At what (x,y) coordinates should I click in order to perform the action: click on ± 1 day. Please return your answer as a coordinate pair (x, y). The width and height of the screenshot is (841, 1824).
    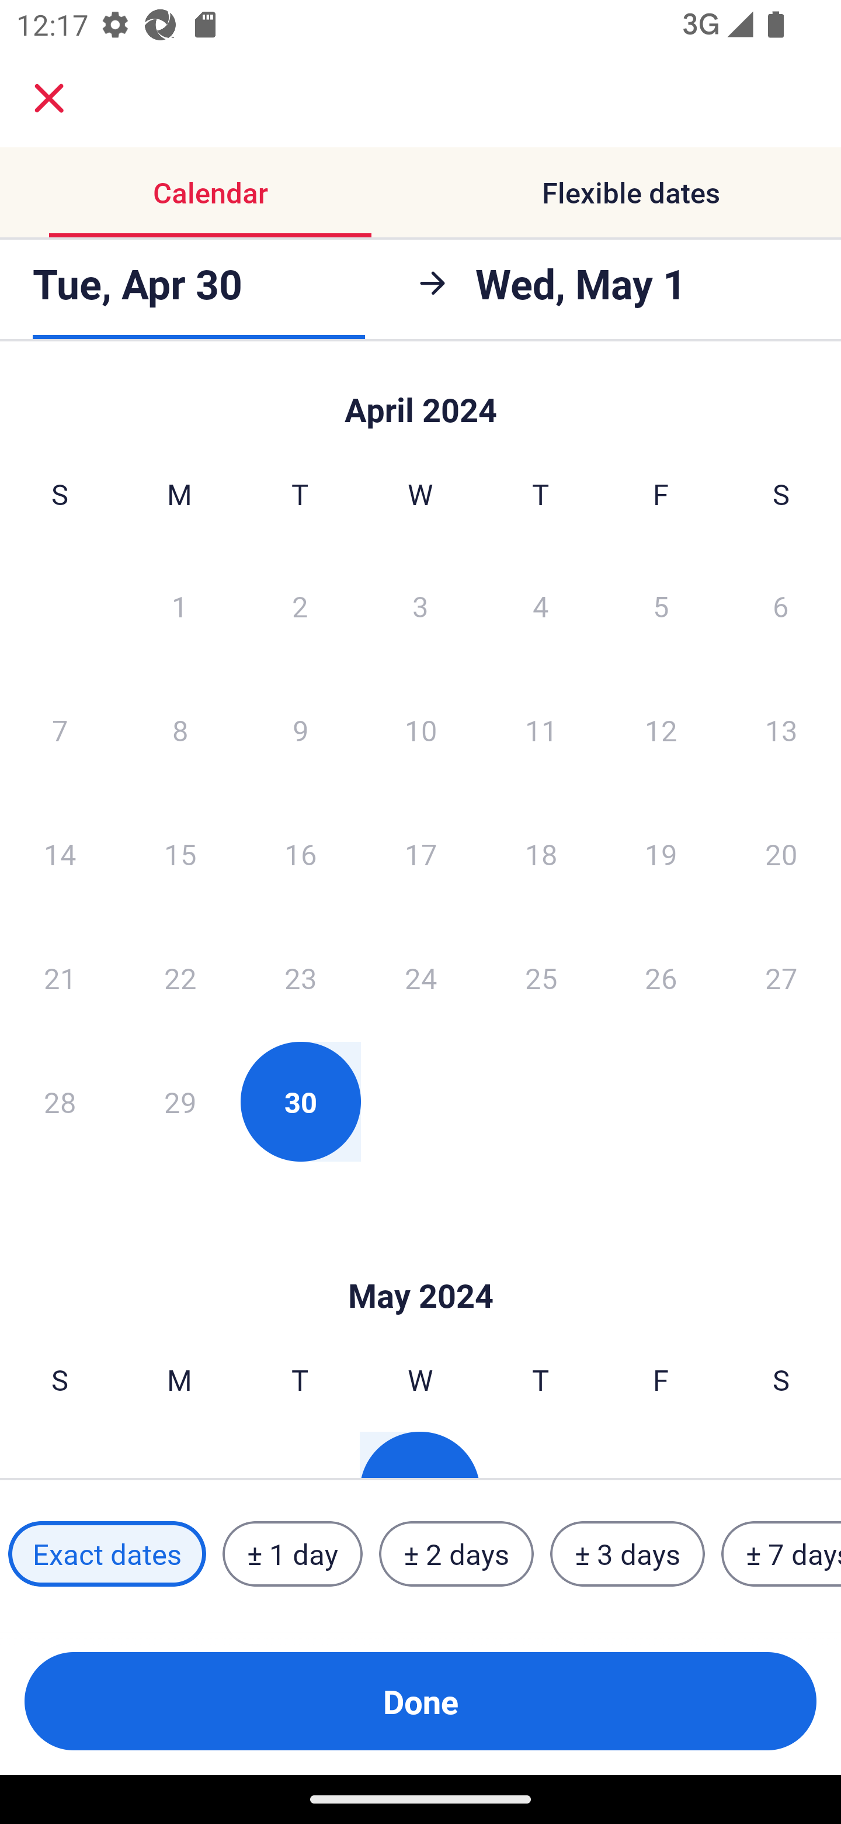
    Looking at the image, I should click on (292, 1554).